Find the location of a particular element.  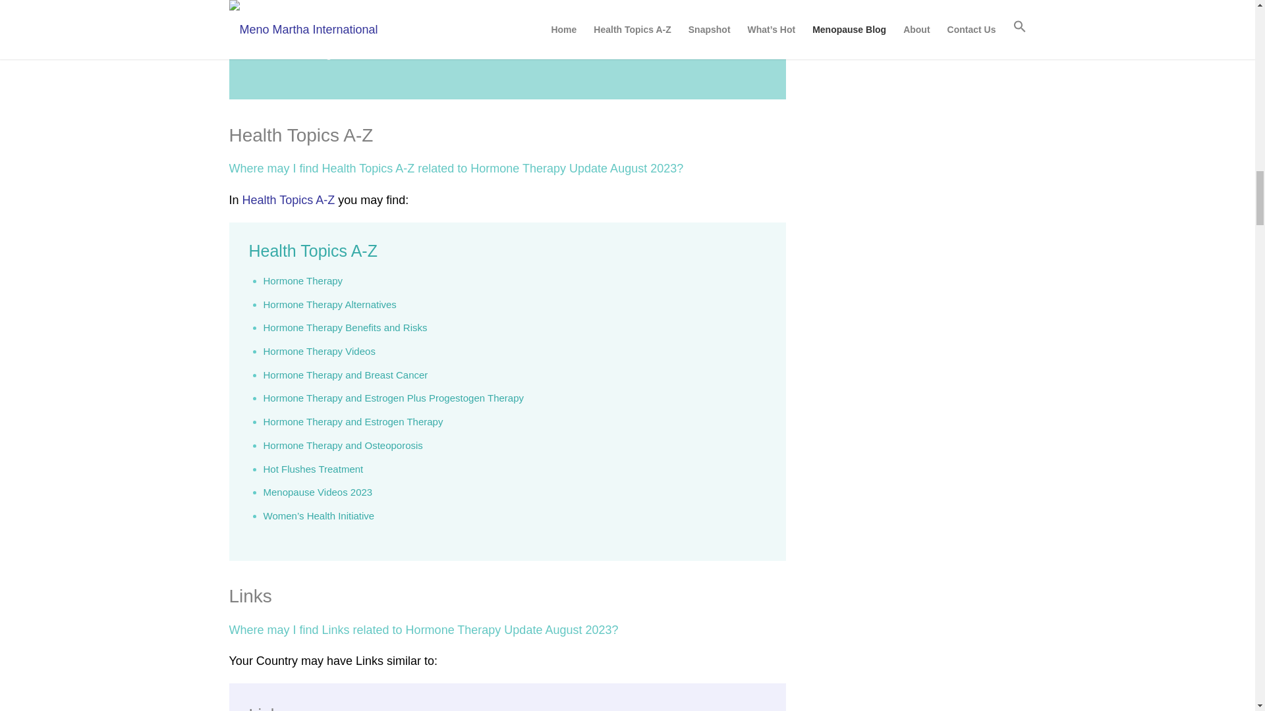

Hormone Therapy and Breast Cancer is located at coordinates (345, 374).